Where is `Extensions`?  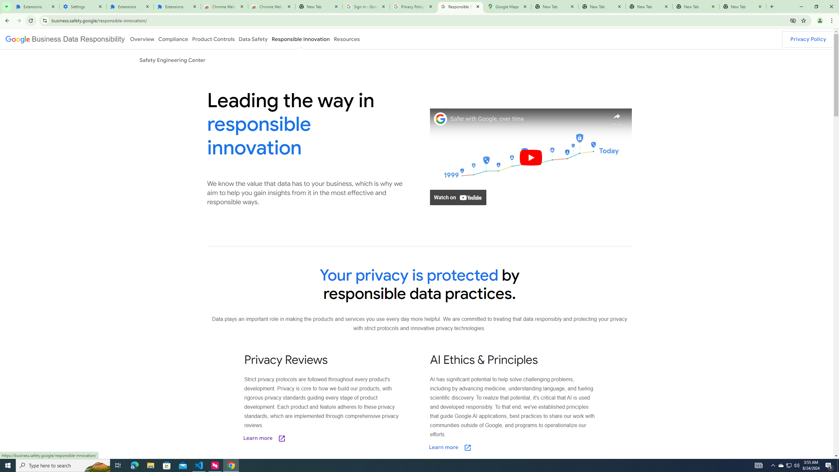
Extensions is located at coordinates (177, 7).